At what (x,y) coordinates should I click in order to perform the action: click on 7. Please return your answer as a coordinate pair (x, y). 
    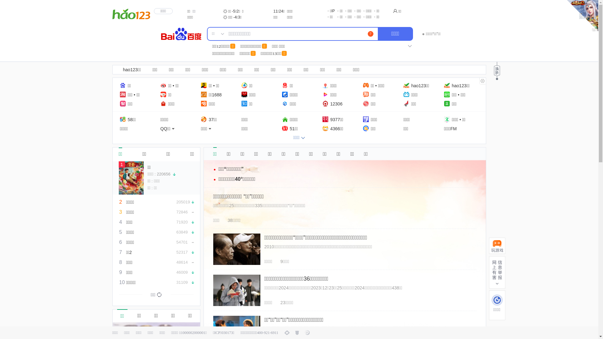
    Looking at the image, I should click on (370, 34).